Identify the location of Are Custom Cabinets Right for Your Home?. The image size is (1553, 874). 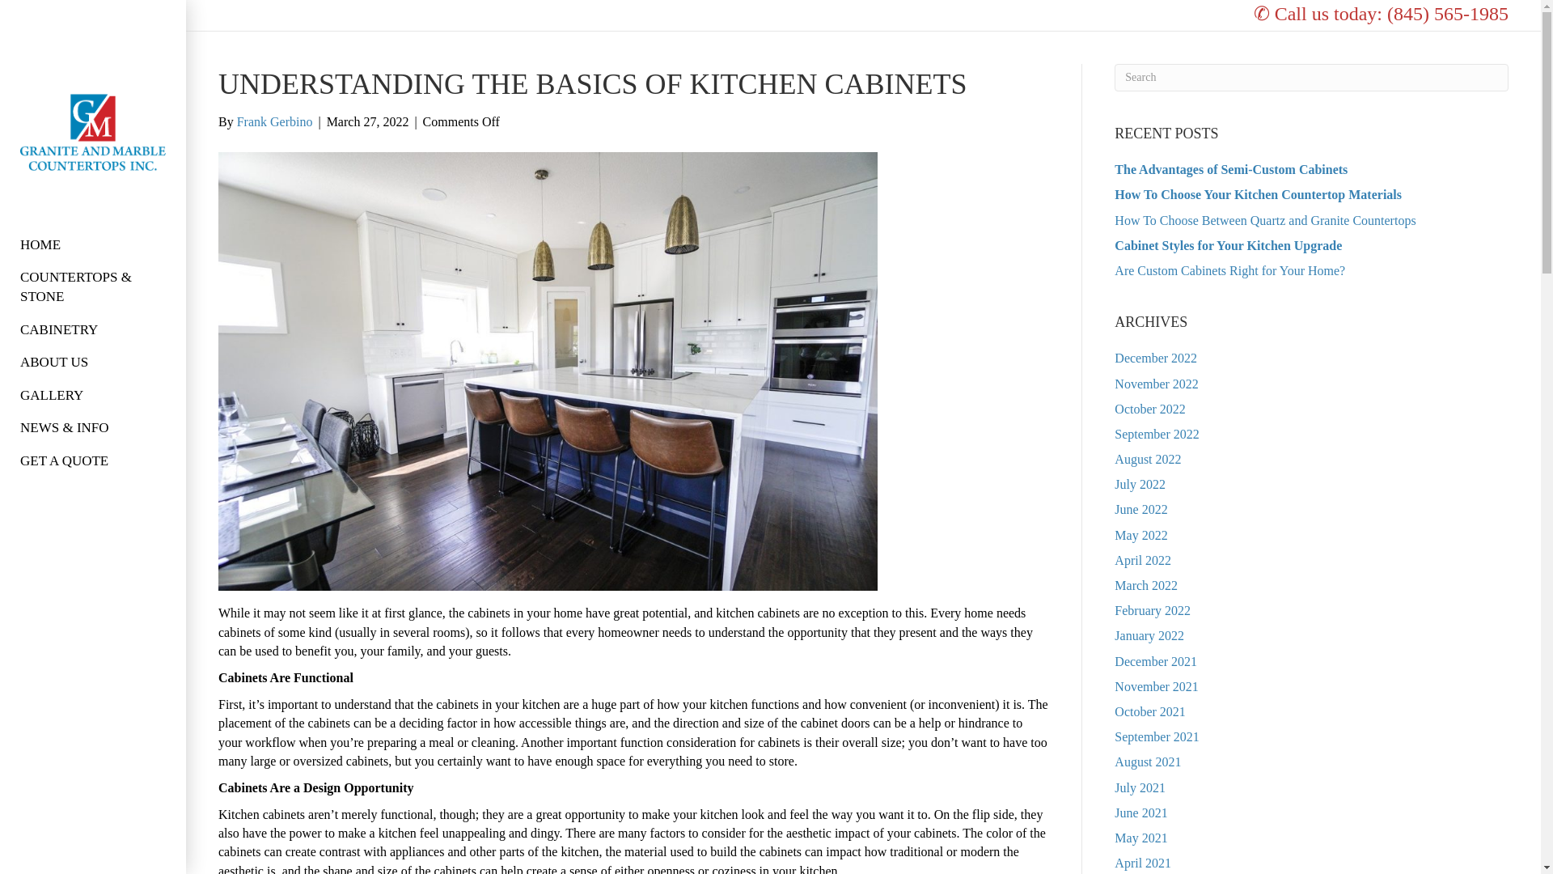
(1229, 270).